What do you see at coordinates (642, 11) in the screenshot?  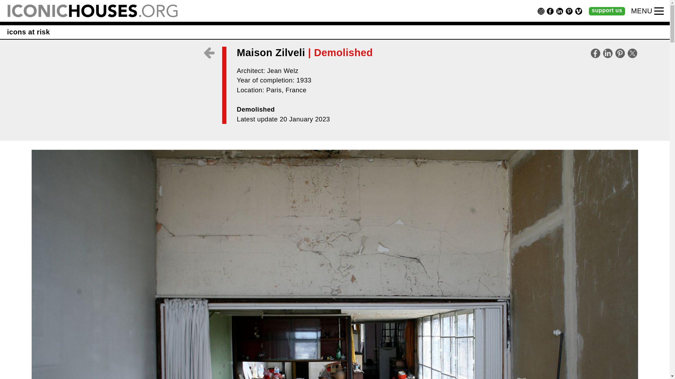 I see `MENU` at bounding box center [642, 11].